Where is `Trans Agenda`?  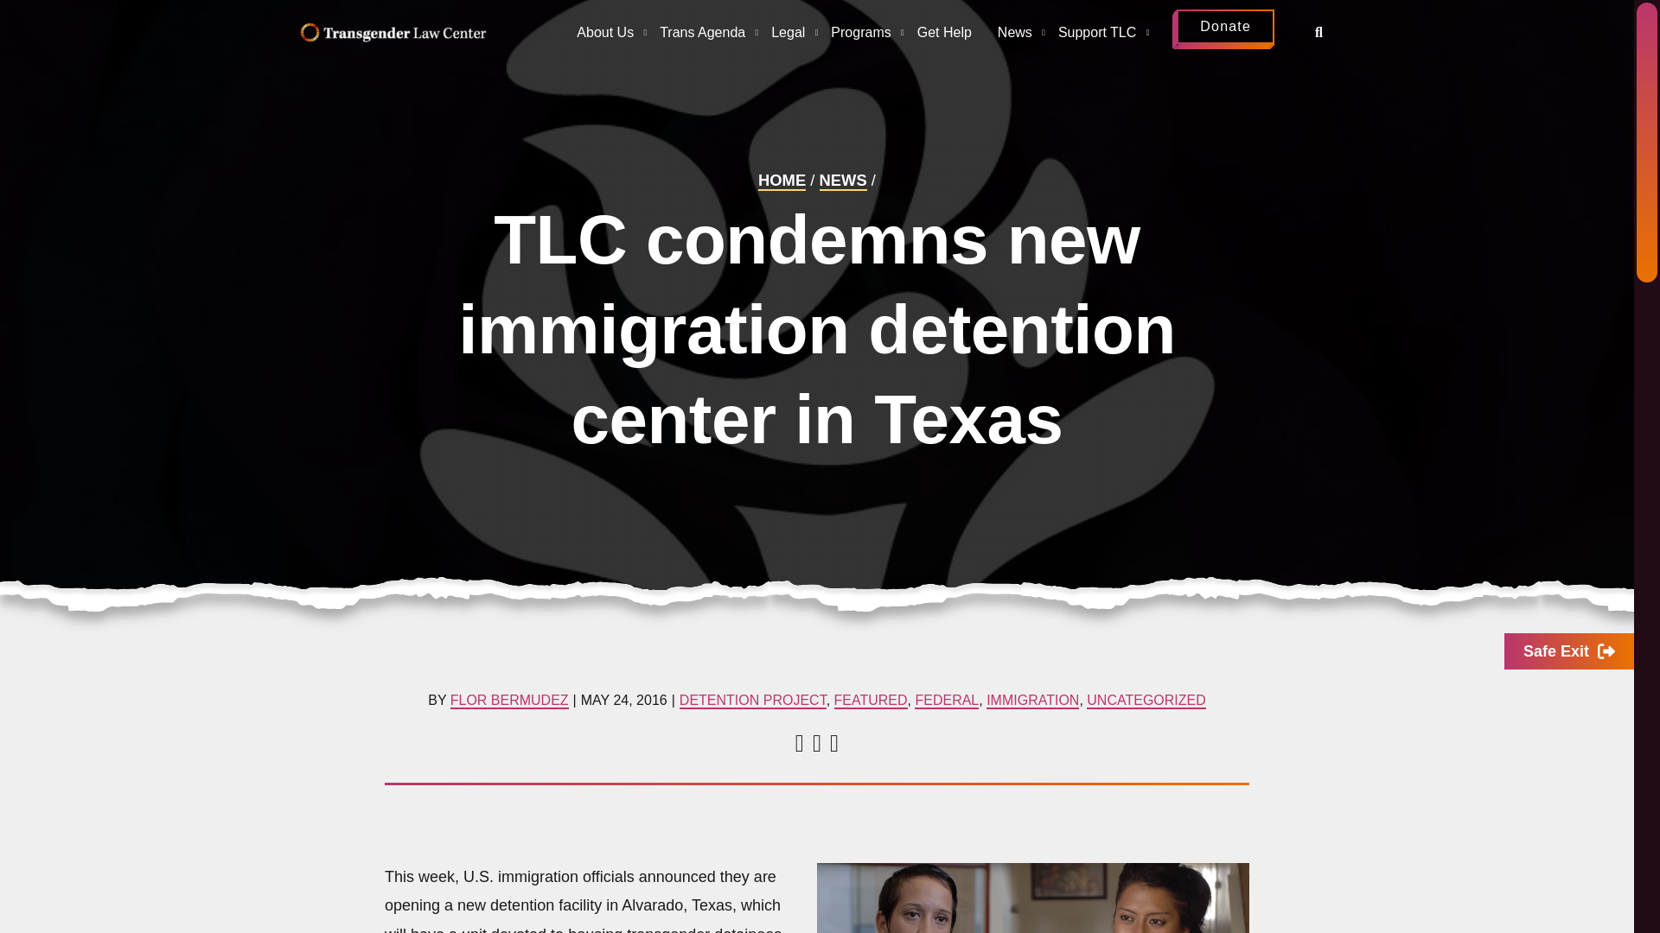 Trans Agenda is located at coordinates (702, 36).